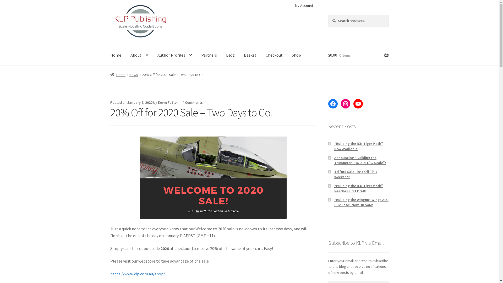  I want to click on Checkout, so click(274, 55).